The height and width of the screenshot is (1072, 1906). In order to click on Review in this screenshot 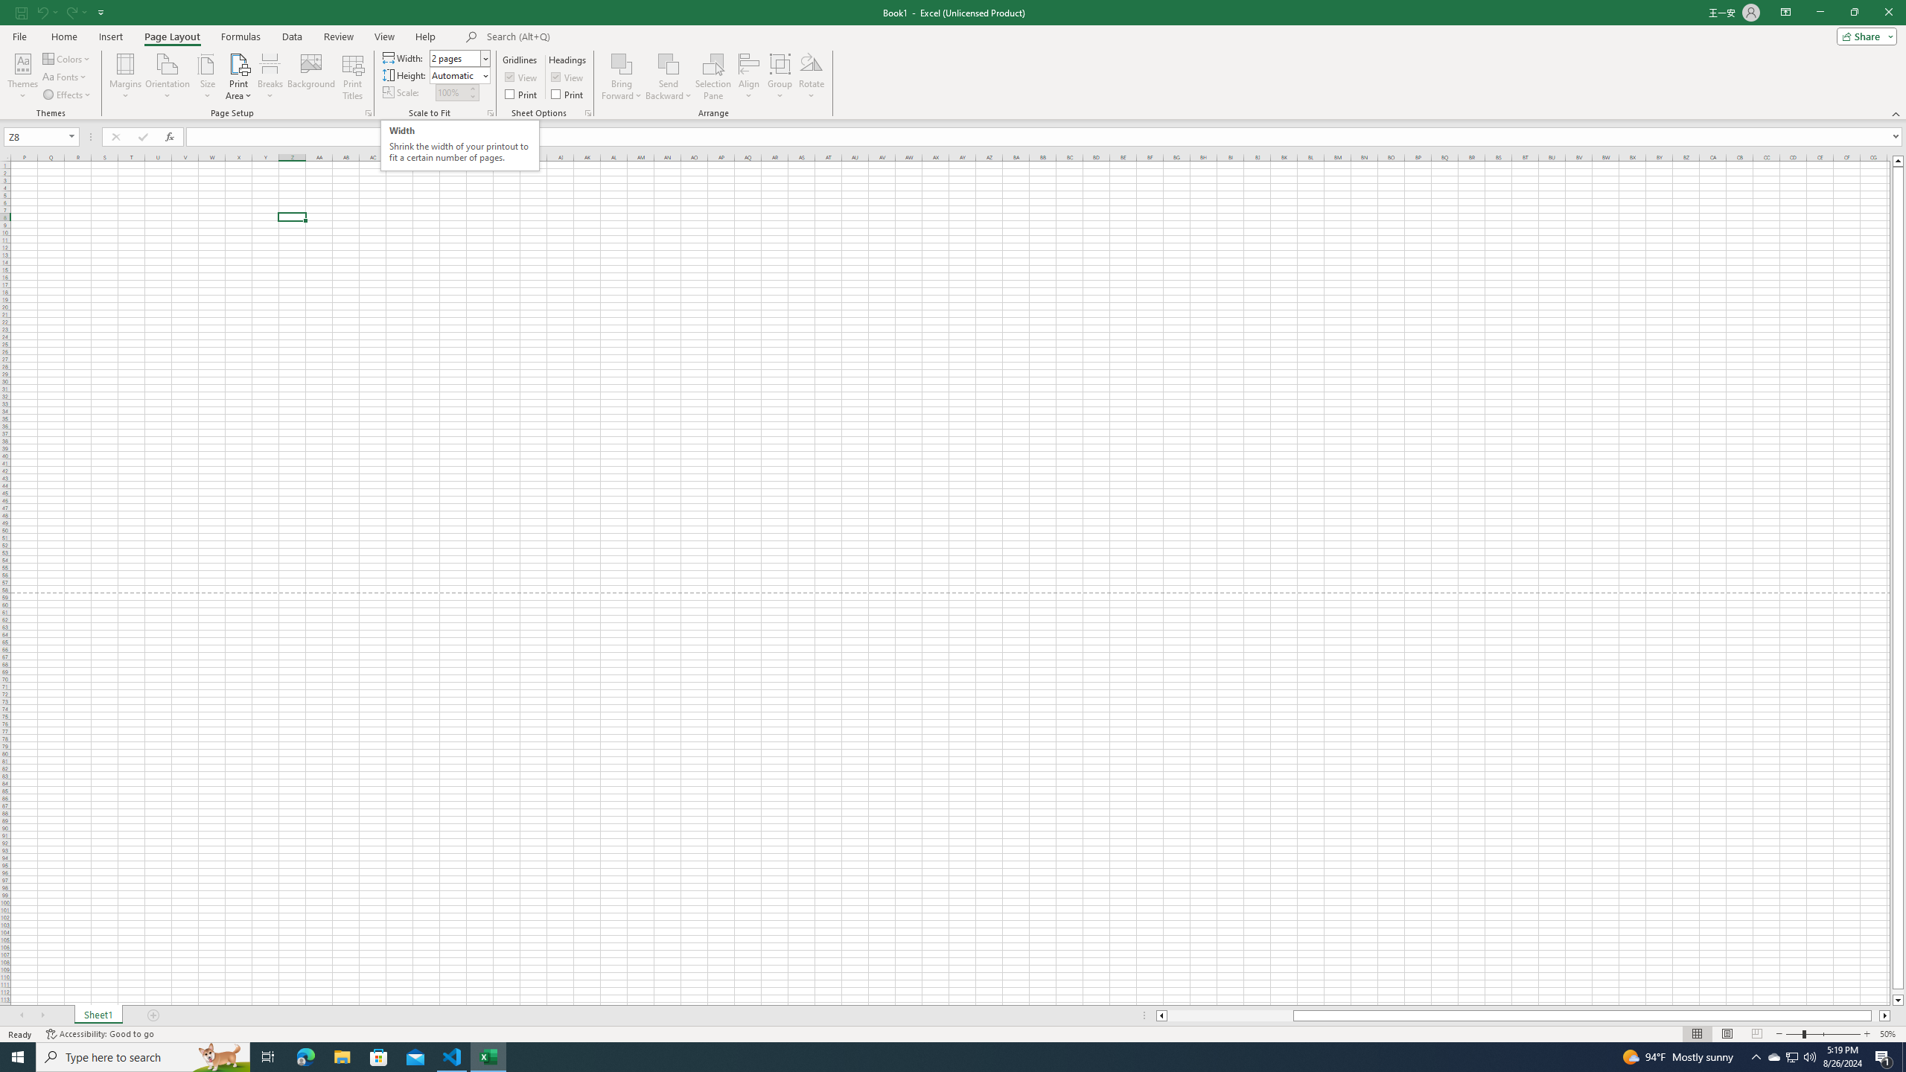, I will do `click(338, 36)`.